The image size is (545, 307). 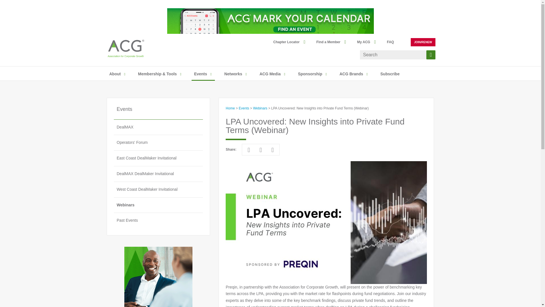 I want to click on SEARCH, so click(x=431, y=55).